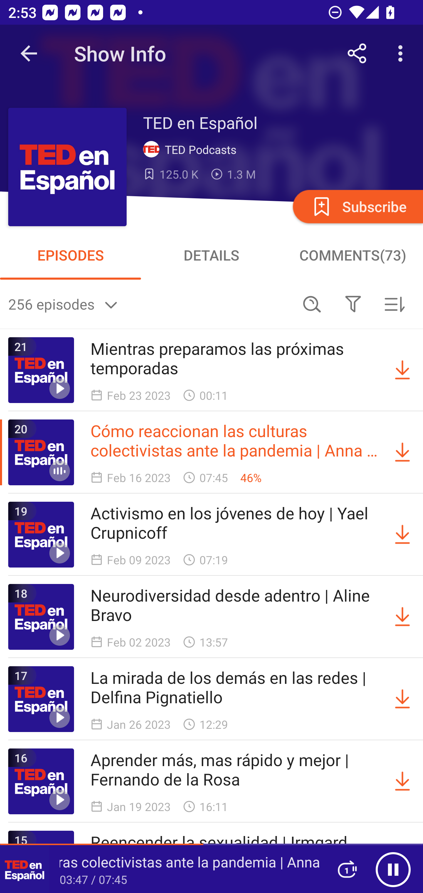  What do you see at coordinates (357, 206) in the screenshot?
I see `Subscribe` at bounding box center [357, 206].